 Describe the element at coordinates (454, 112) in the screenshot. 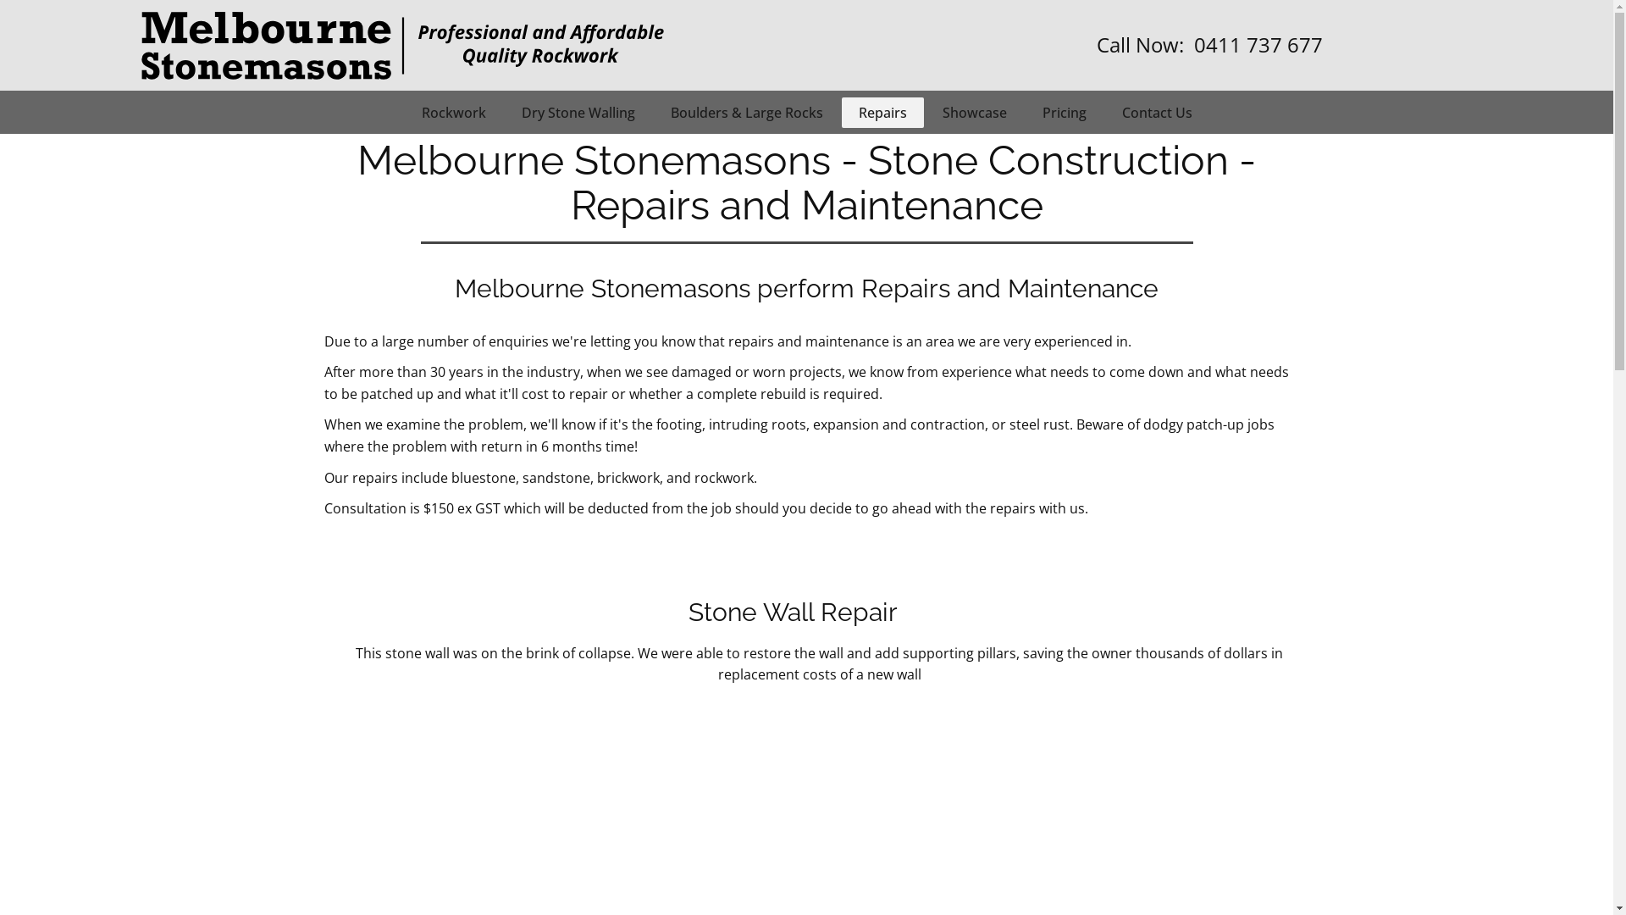

I see `Rockwork` at that location.